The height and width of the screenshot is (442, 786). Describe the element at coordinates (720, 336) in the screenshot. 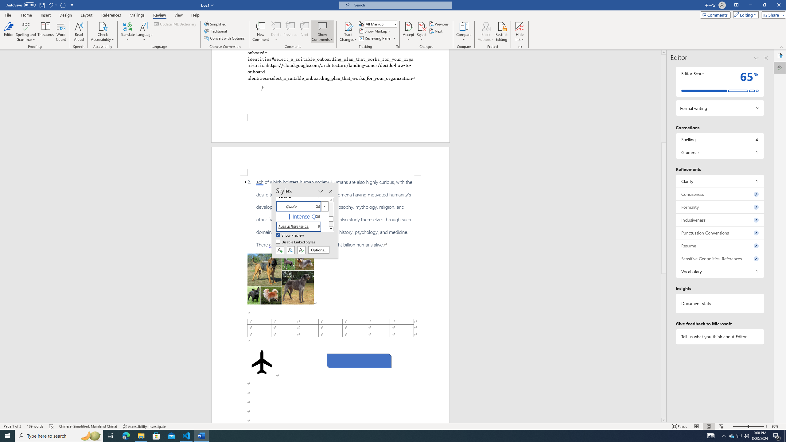

I see `Tell us what you think about Editor` at that location.